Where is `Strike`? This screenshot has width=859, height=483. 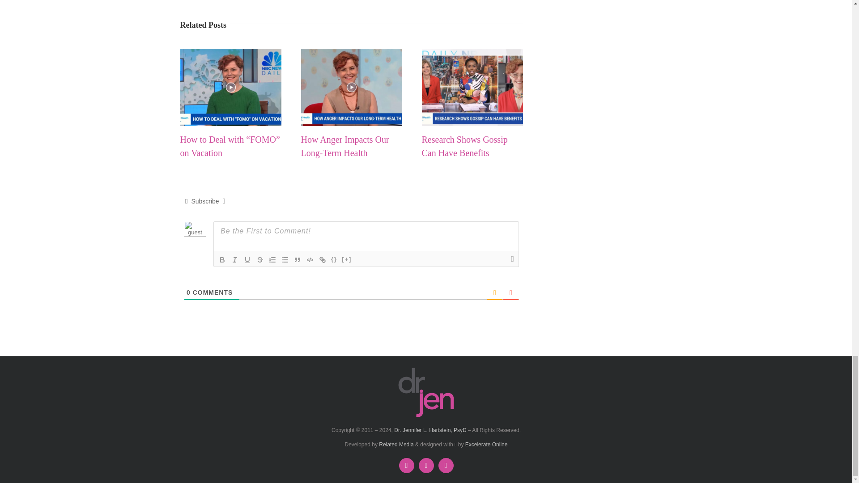
Strike is located at coordinates (259, 259).